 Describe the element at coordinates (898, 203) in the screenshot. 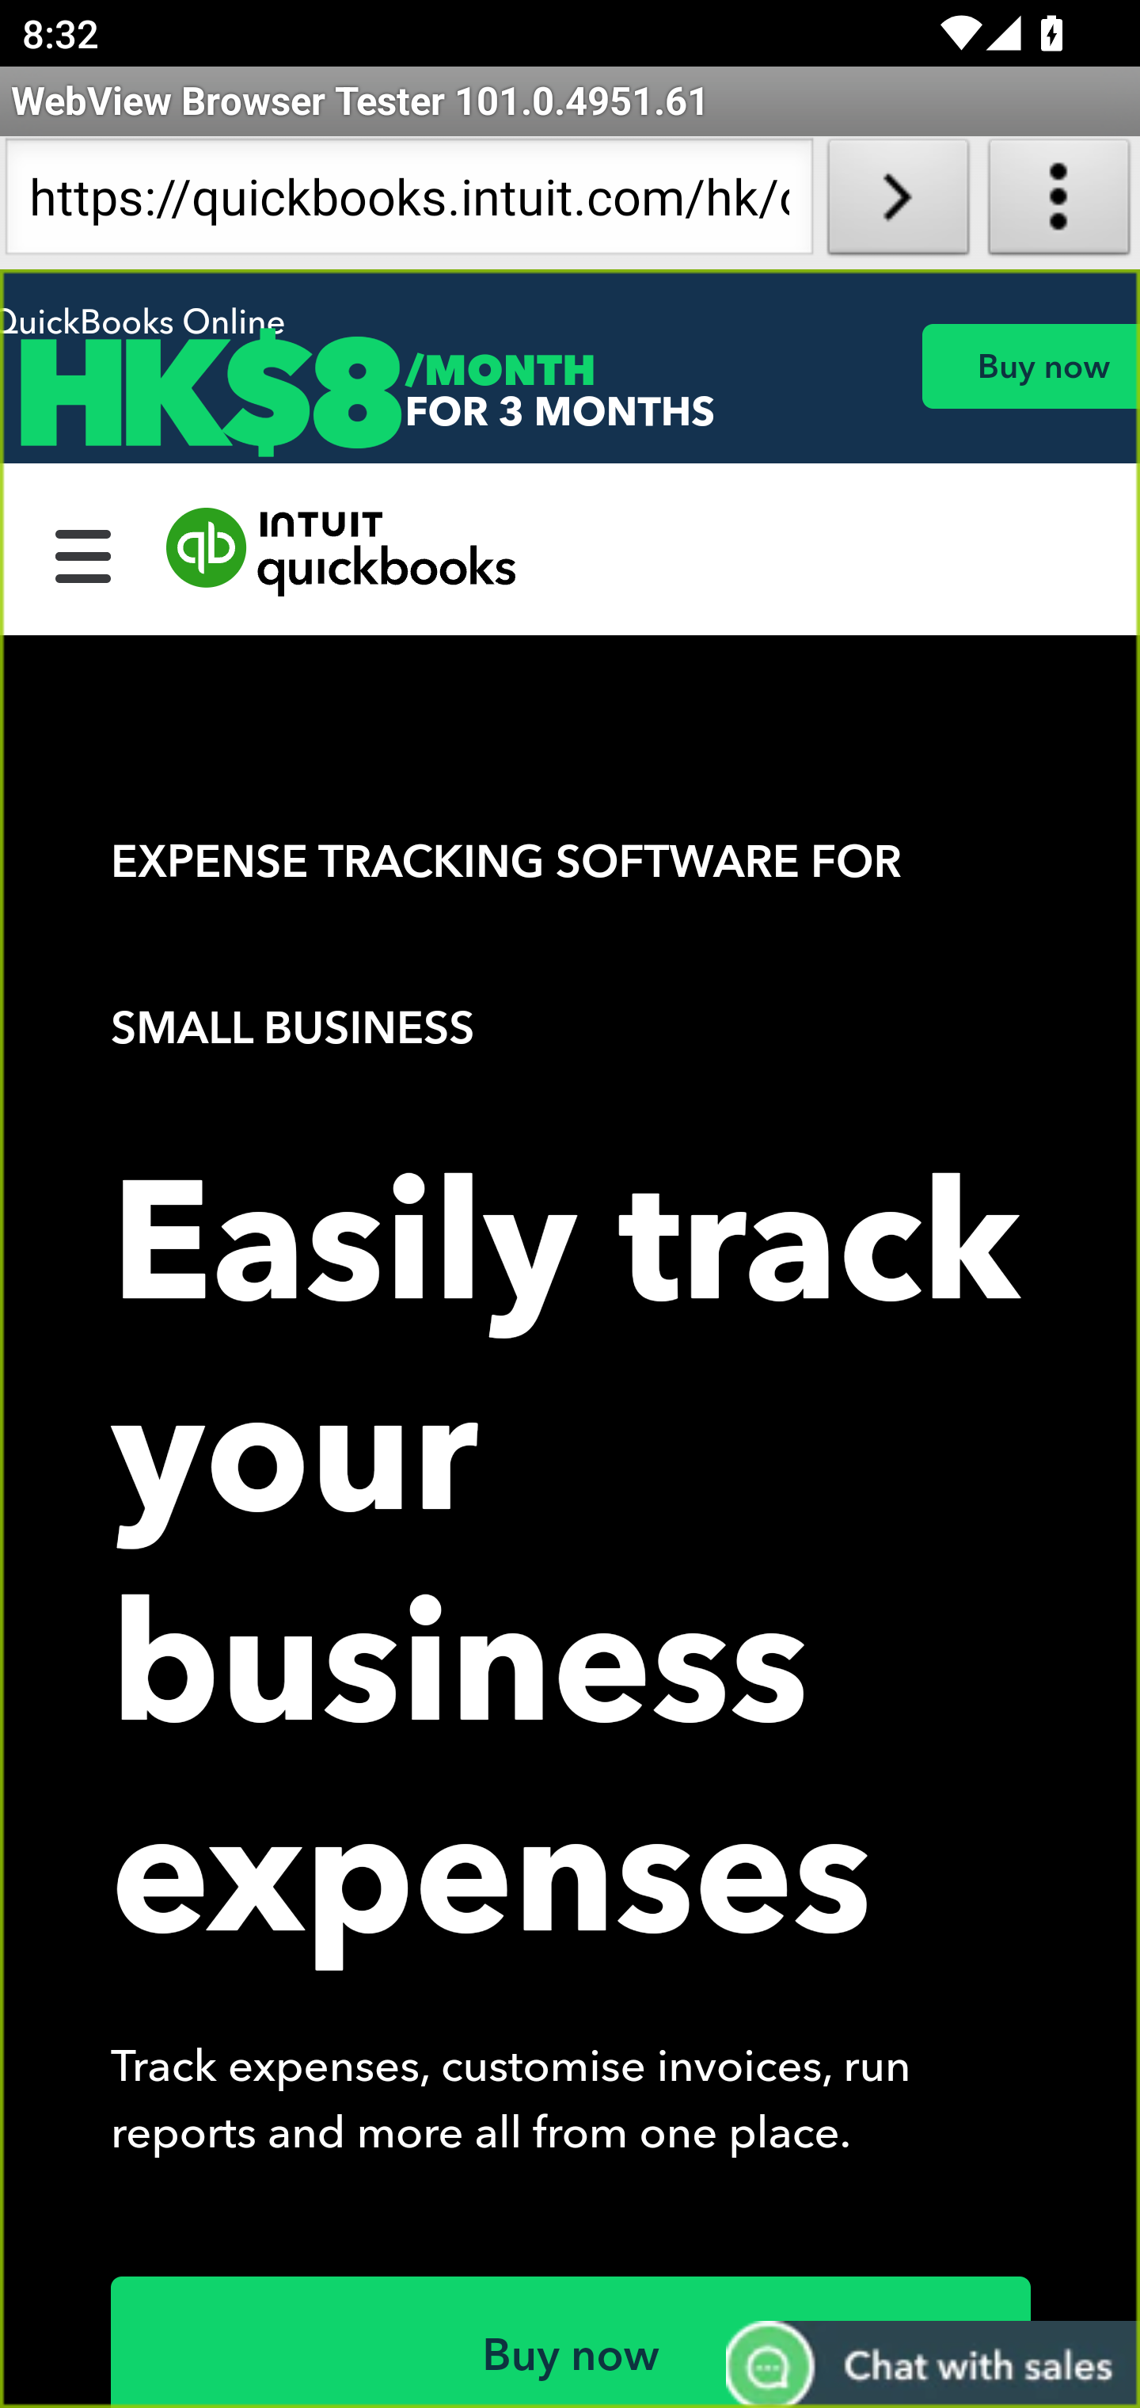

I see `Load URL` at that location.